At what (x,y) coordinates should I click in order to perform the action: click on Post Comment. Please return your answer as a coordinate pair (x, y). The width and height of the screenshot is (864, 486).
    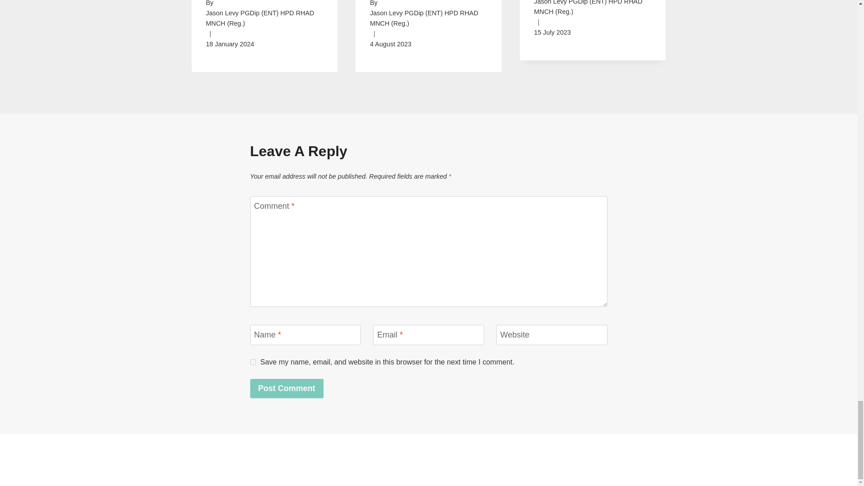
    Looking at the image, I should click on (287, 388).